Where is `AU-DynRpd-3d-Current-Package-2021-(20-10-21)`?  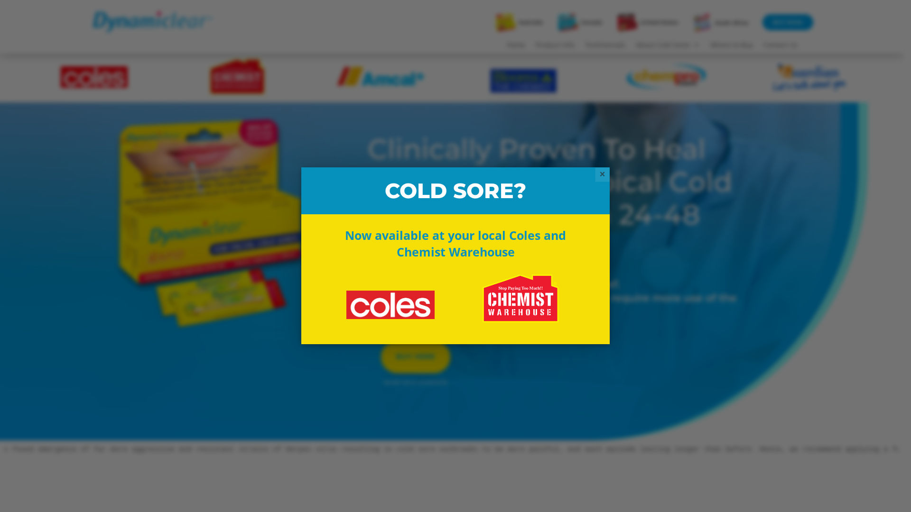 AU-DynRpd-3d-Current-Package-2021-(20-10-21) is located at coordinates (207, 223).